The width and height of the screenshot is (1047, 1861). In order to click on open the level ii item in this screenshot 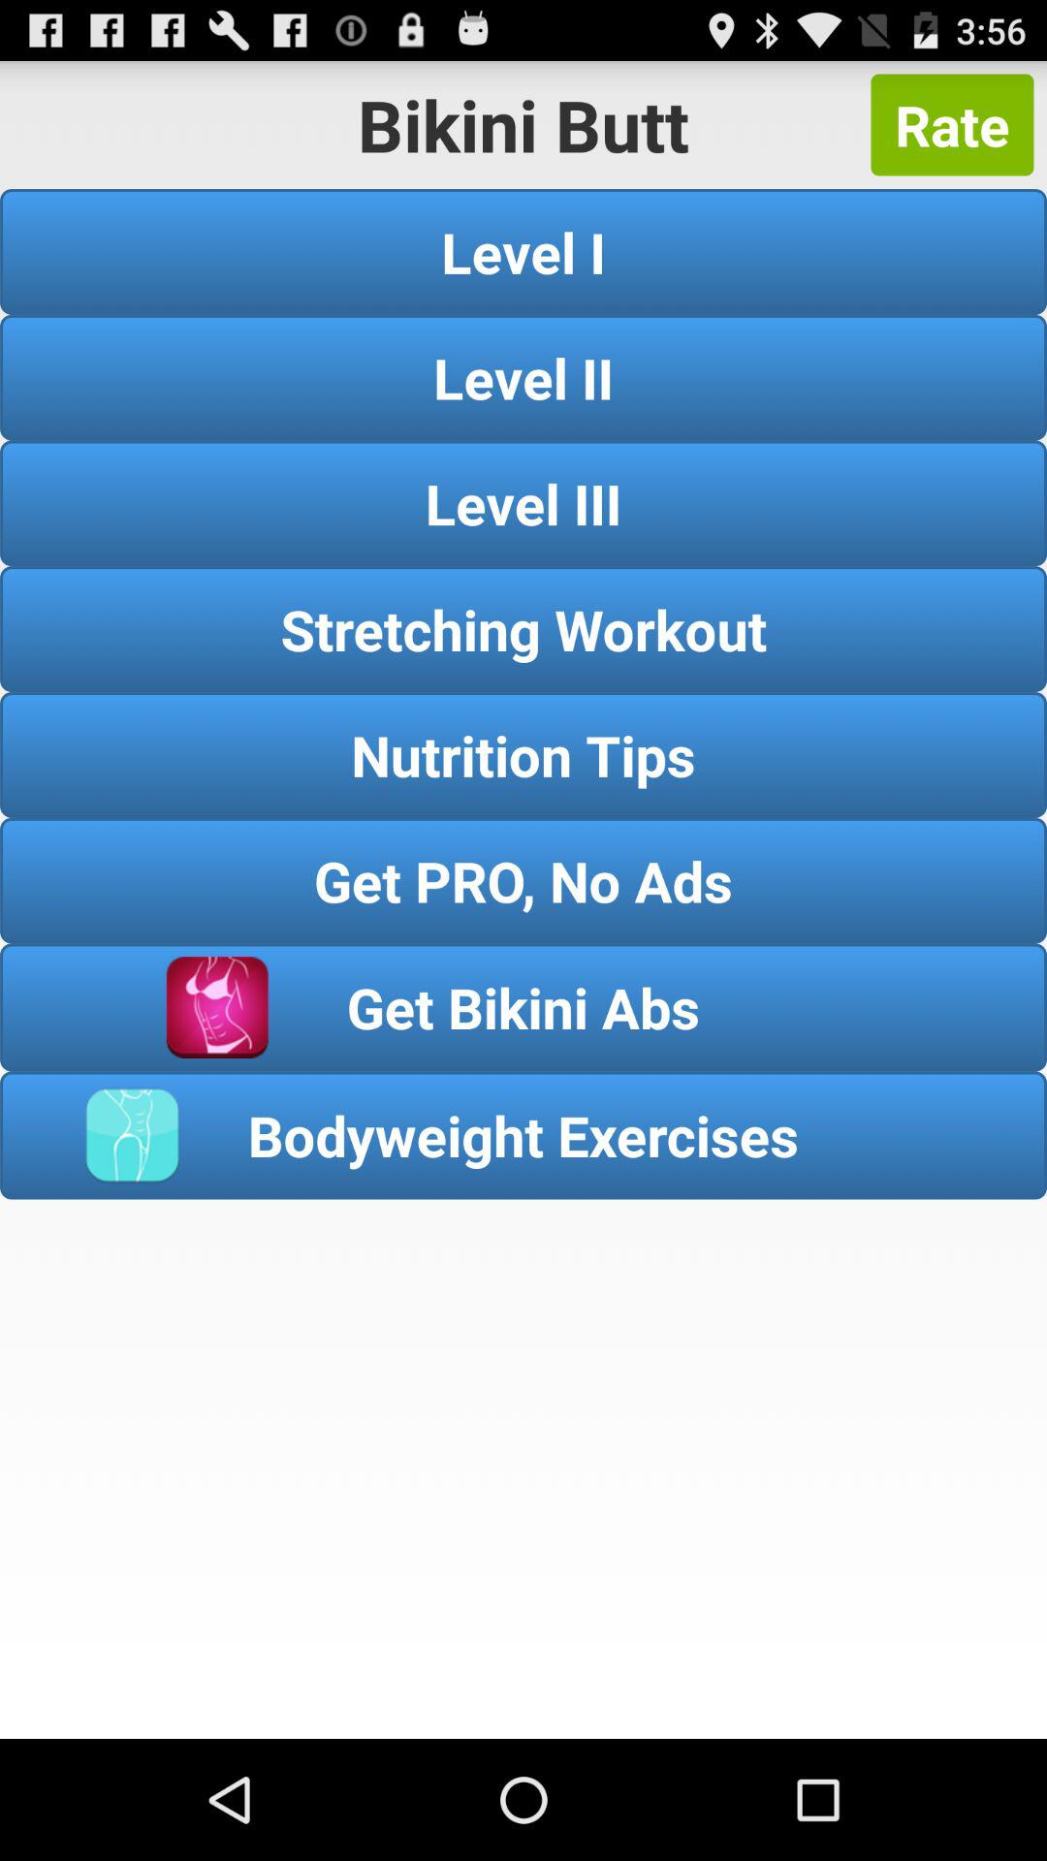, I will do `click(523, 377)`.